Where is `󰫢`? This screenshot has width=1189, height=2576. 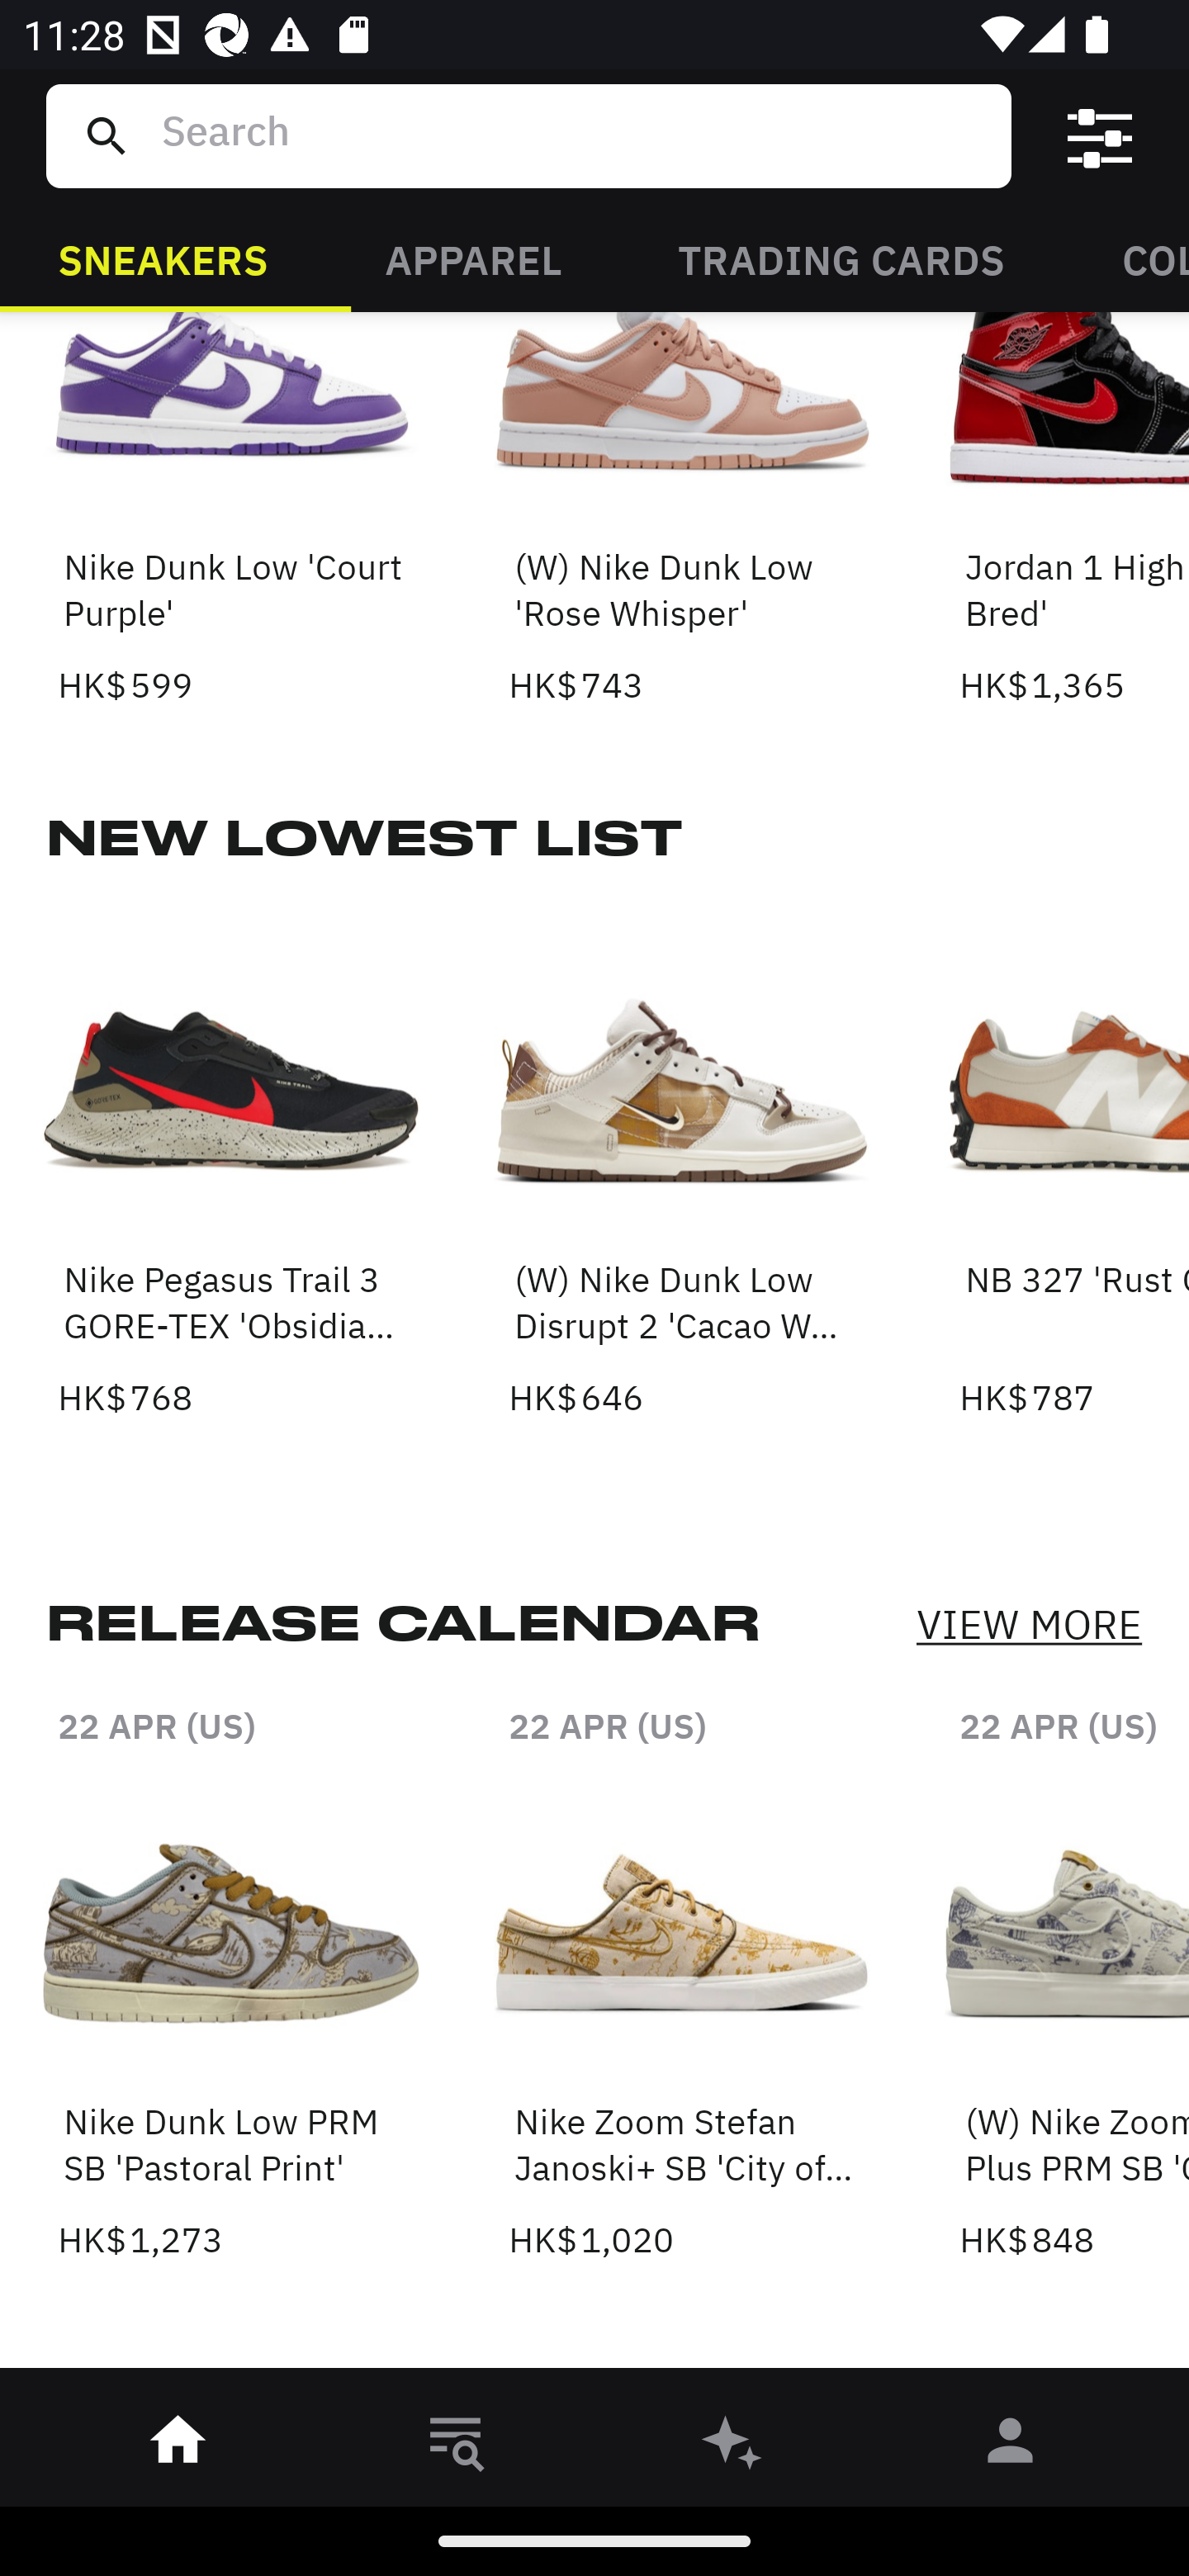
󰫢 is located at coordinates (733, 2446).